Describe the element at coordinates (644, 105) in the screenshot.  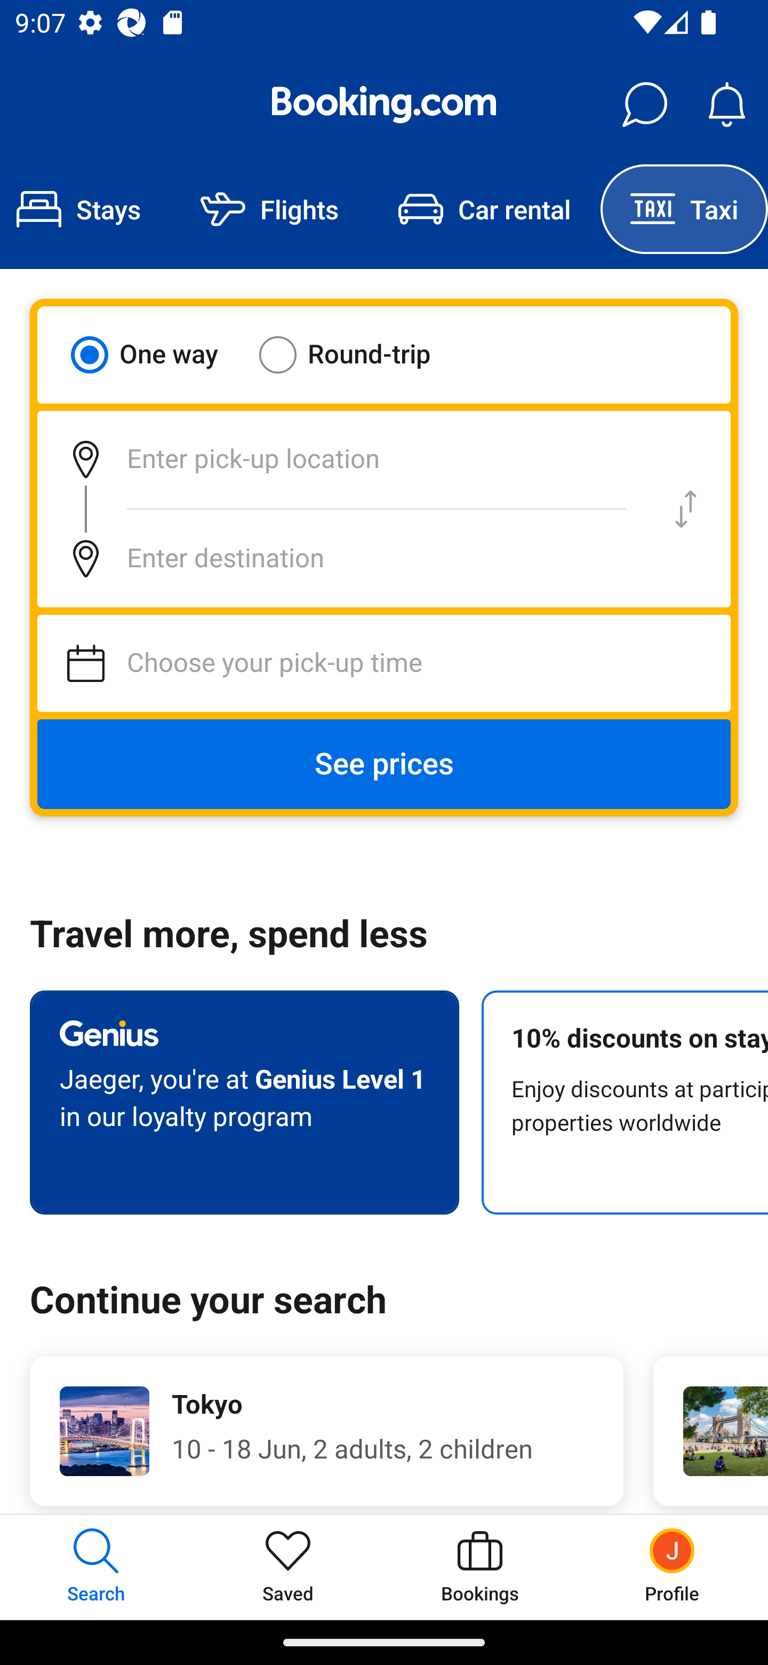
I see `Messages` at that location.